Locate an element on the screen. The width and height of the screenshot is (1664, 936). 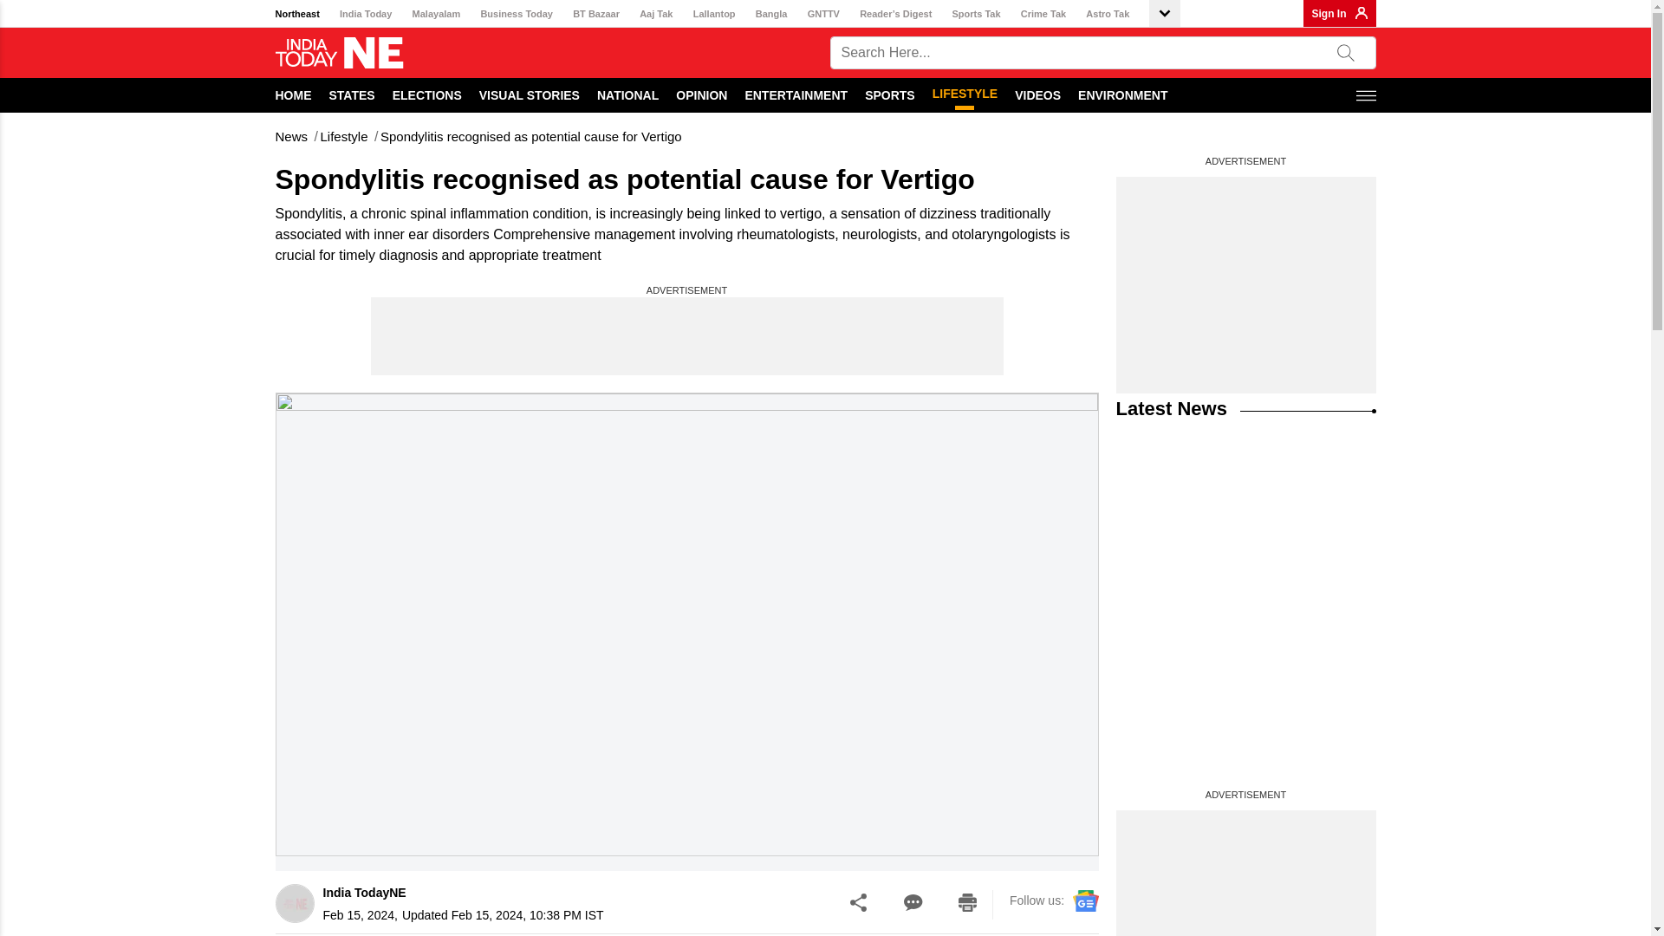
Business Today is located at coordinates (517, 14).